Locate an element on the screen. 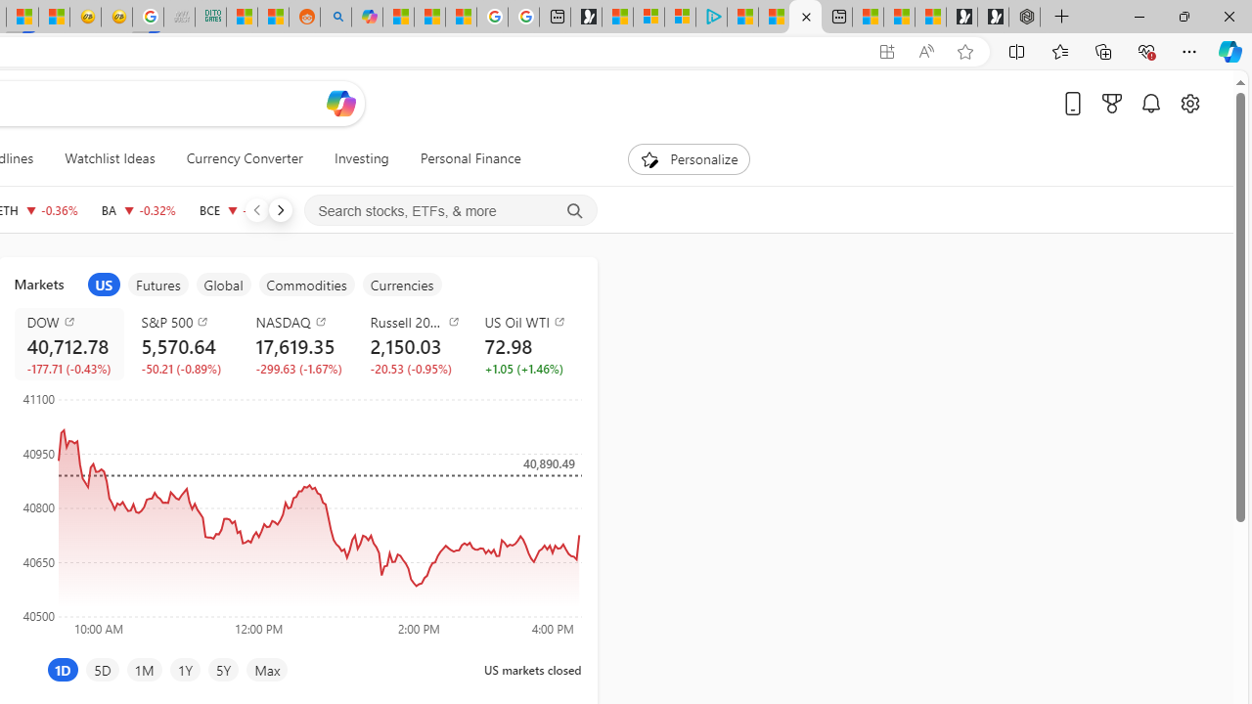 This screenshot has width=1252, height=704. item4 is located at coordinates (306, 285).